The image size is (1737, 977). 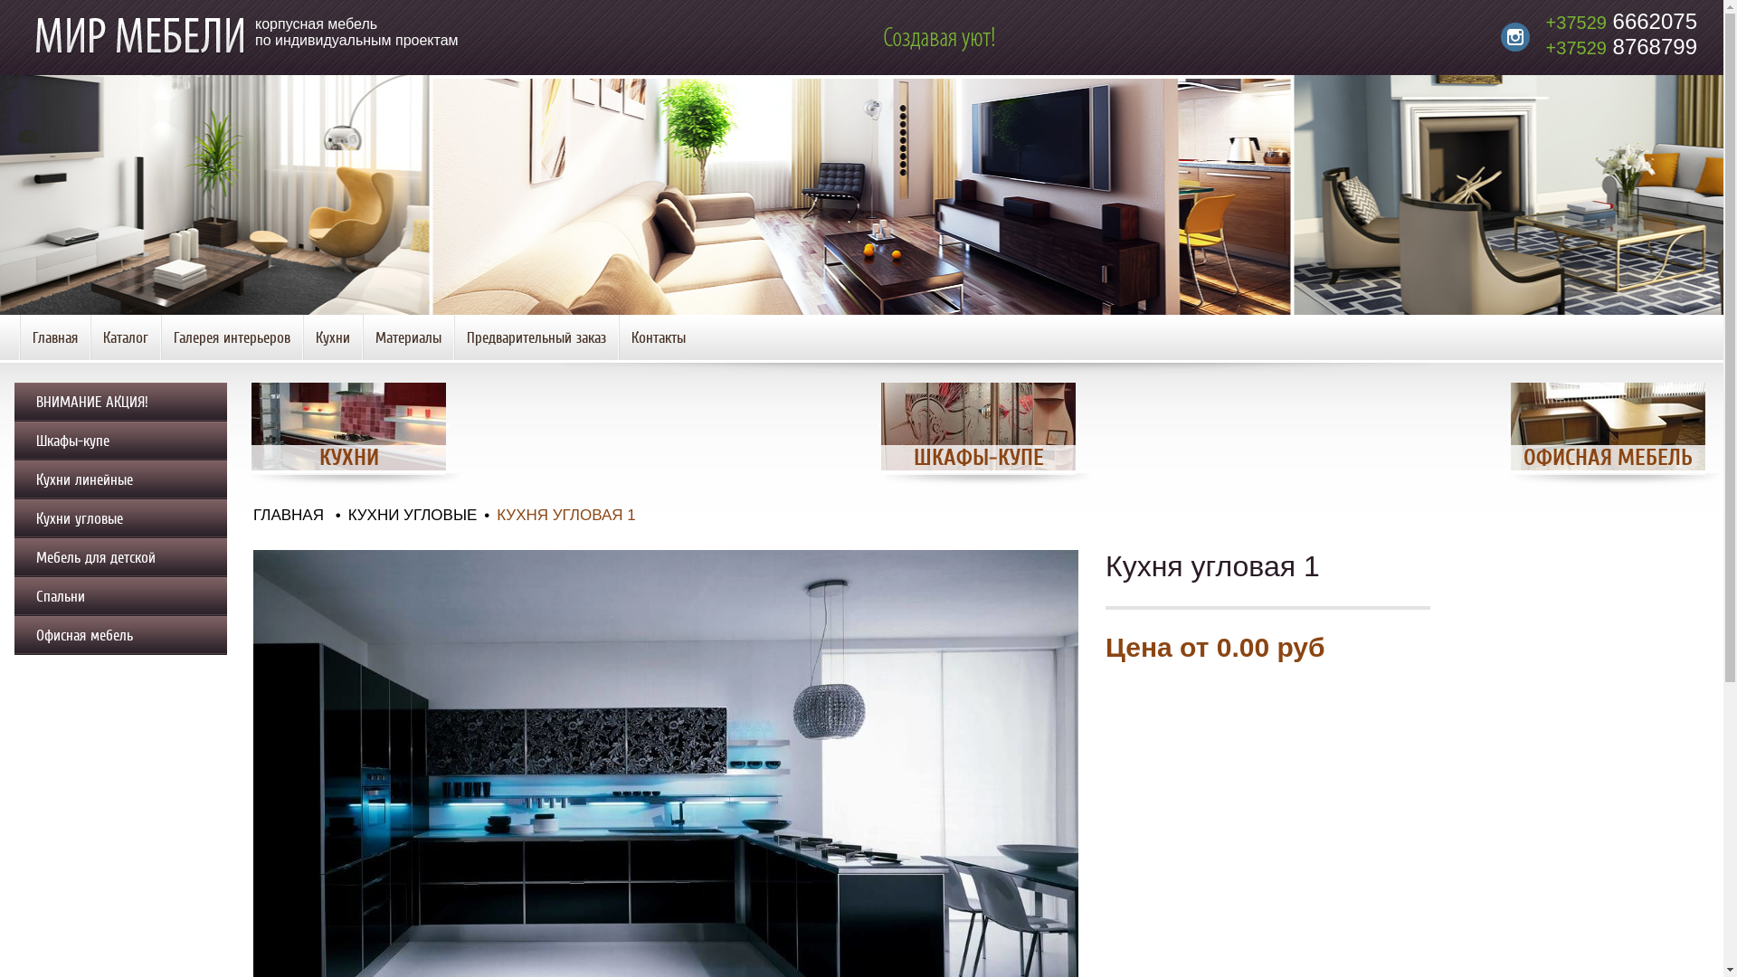 I want to click on +37529 6662075, so click(x=1621, y=22).